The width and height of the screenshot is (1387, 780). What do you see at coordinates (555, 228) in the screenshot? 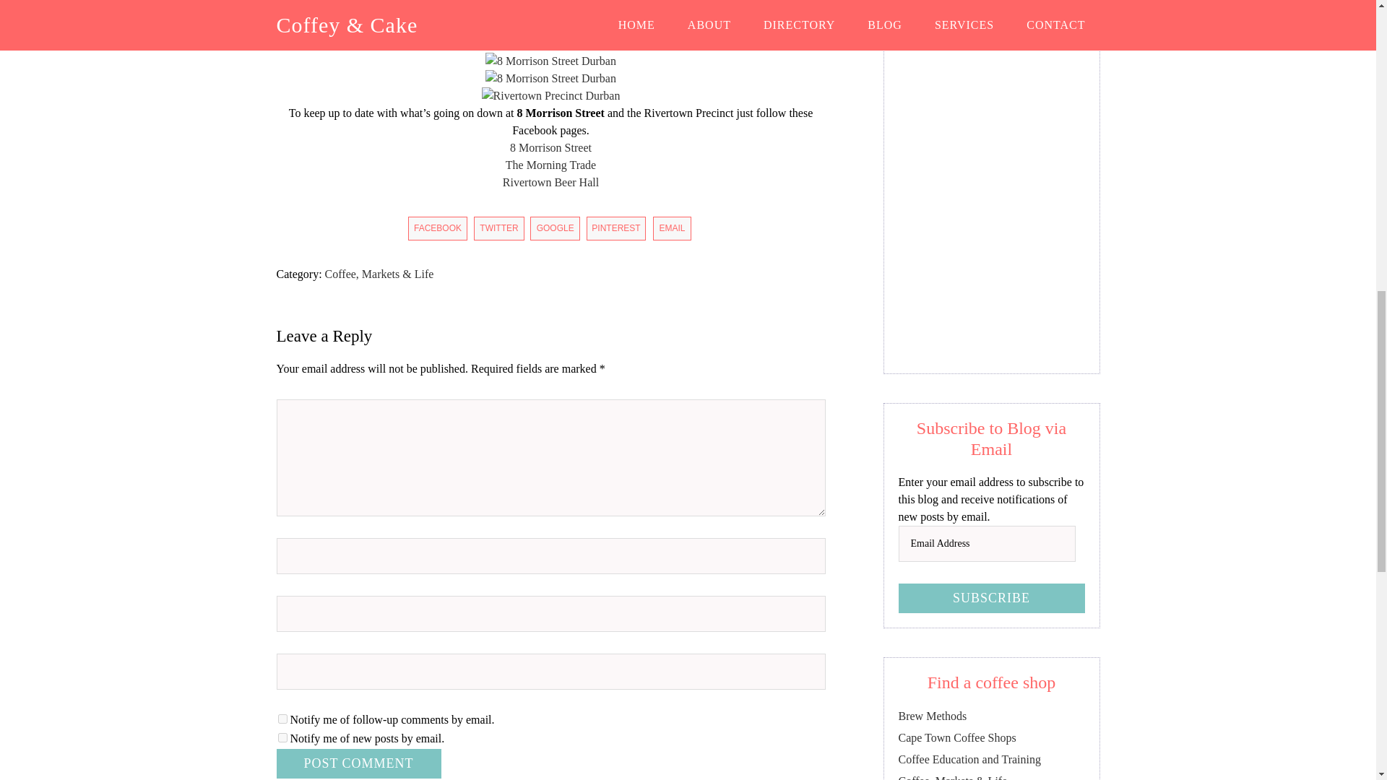
I see `GOOGLE` at bounding box center [555, 228].